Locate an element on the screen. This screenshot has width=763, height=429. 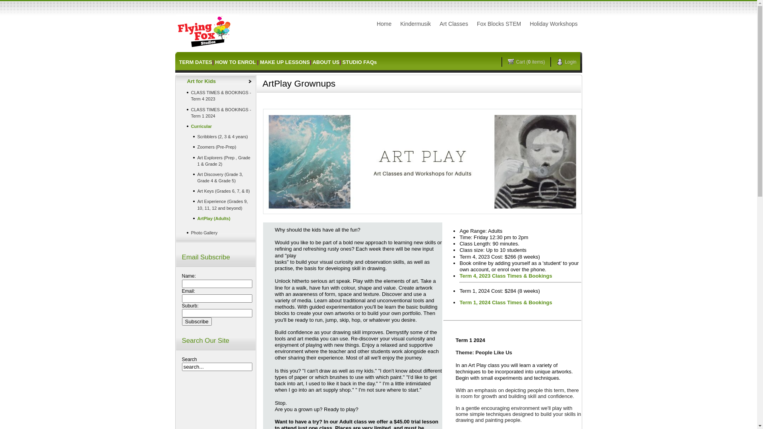
STUDIO FAQs is located at coordinates (360, 62).